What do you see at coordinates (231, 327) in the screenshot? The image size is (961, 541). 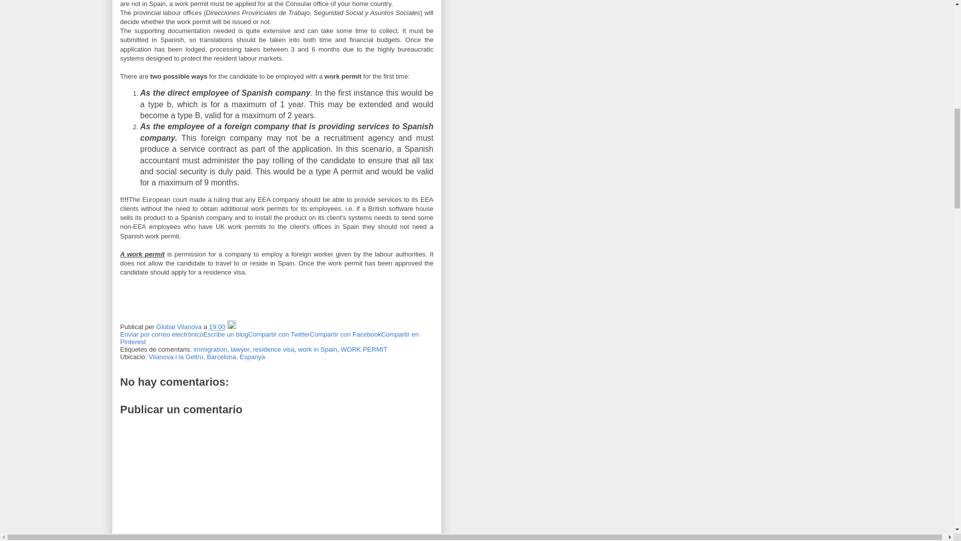 I see `Editar entrada` at bounding box center [231, 327].